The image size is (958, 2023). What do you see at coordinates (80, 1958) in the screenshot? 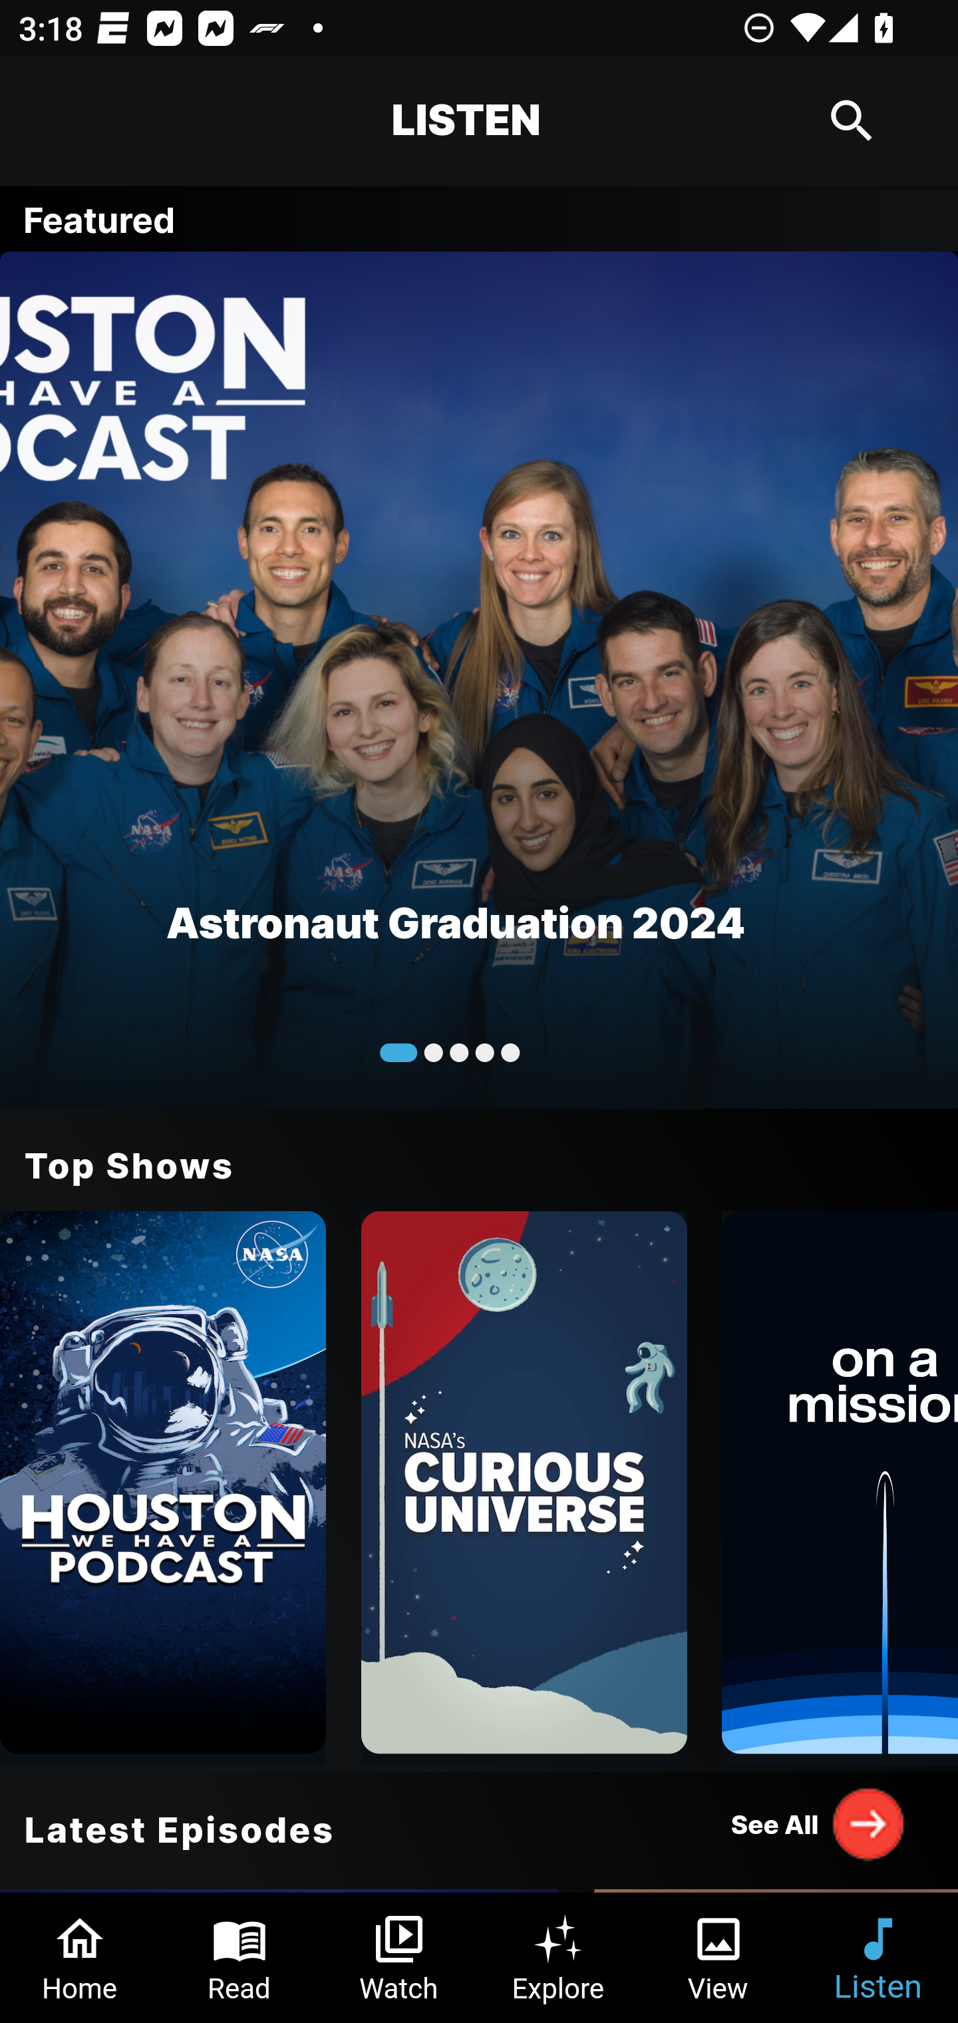
I see `Home
Tab 1 of 6` at bounding box center [80, 1958].